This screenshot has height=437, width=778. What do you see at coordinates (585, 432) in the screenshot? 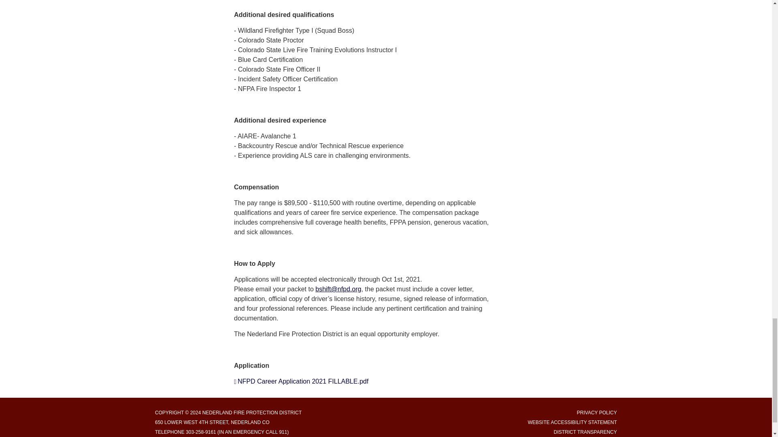
I see `Special District Transparency Report` at bounding box center [585, 432].